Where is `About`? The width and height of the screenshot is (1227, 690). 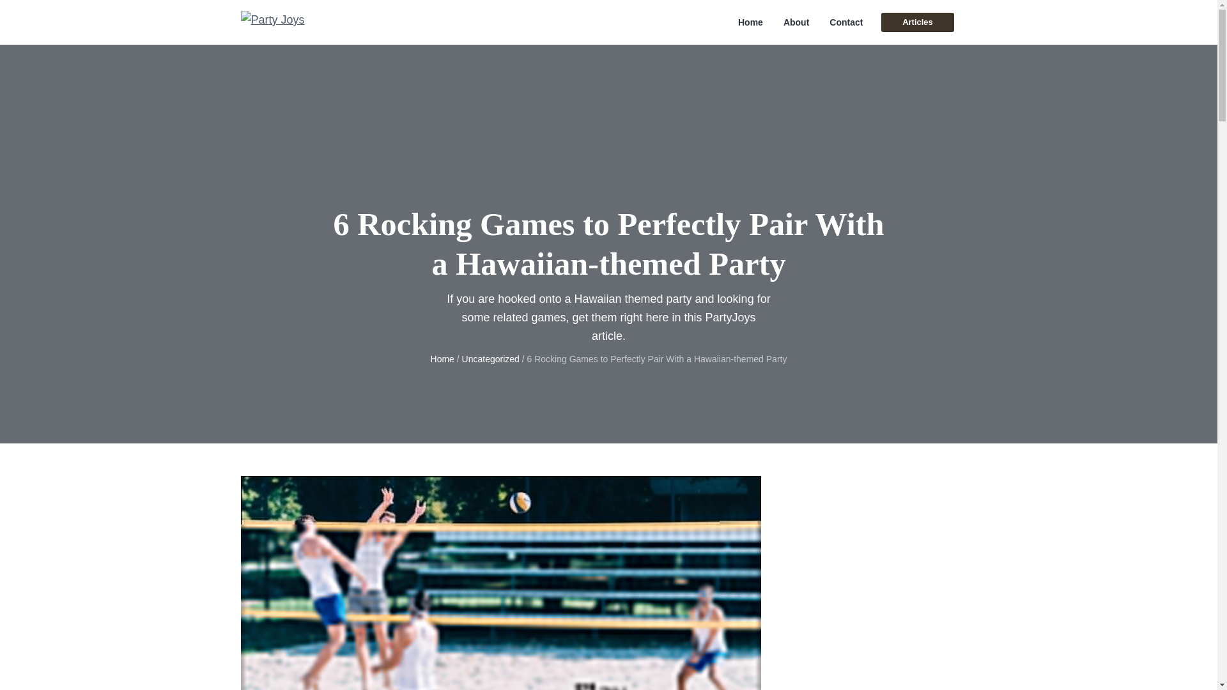
About is located at coordinates (796, 22).